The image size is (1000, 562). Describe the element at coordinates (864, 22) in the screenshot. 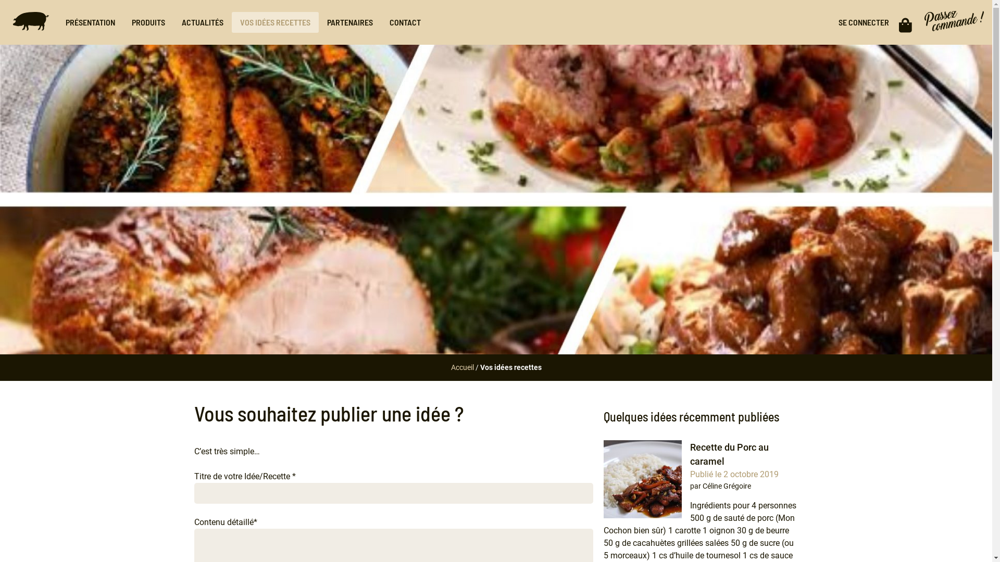

I see `SE CONNECTER` at that location.